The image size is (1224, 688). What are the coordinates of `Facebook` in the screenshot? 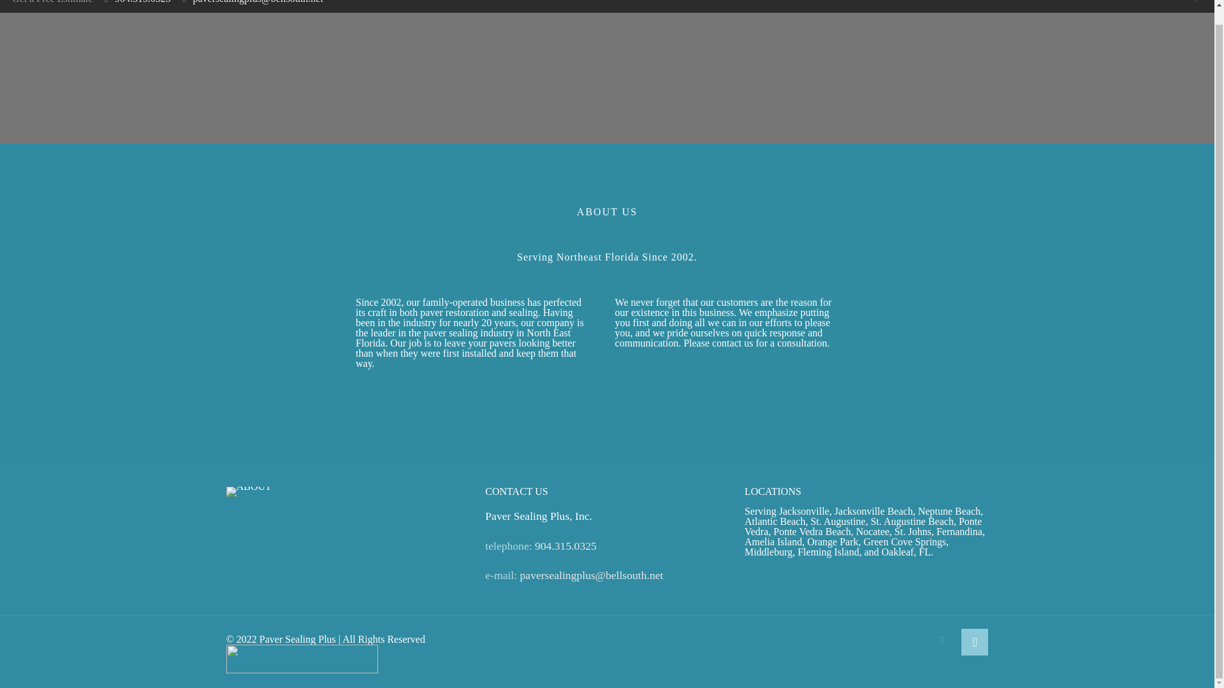 It's located at (942, 639).